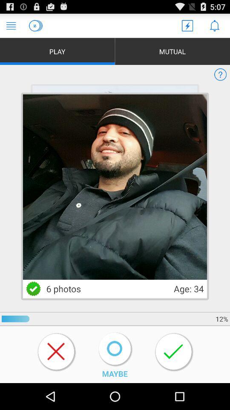 This screenshot has width=230, height=410. What do you see at coordinates (116, 349) in the screenshot?
I see `select second option at bottom` at bounding box center [116, 349].